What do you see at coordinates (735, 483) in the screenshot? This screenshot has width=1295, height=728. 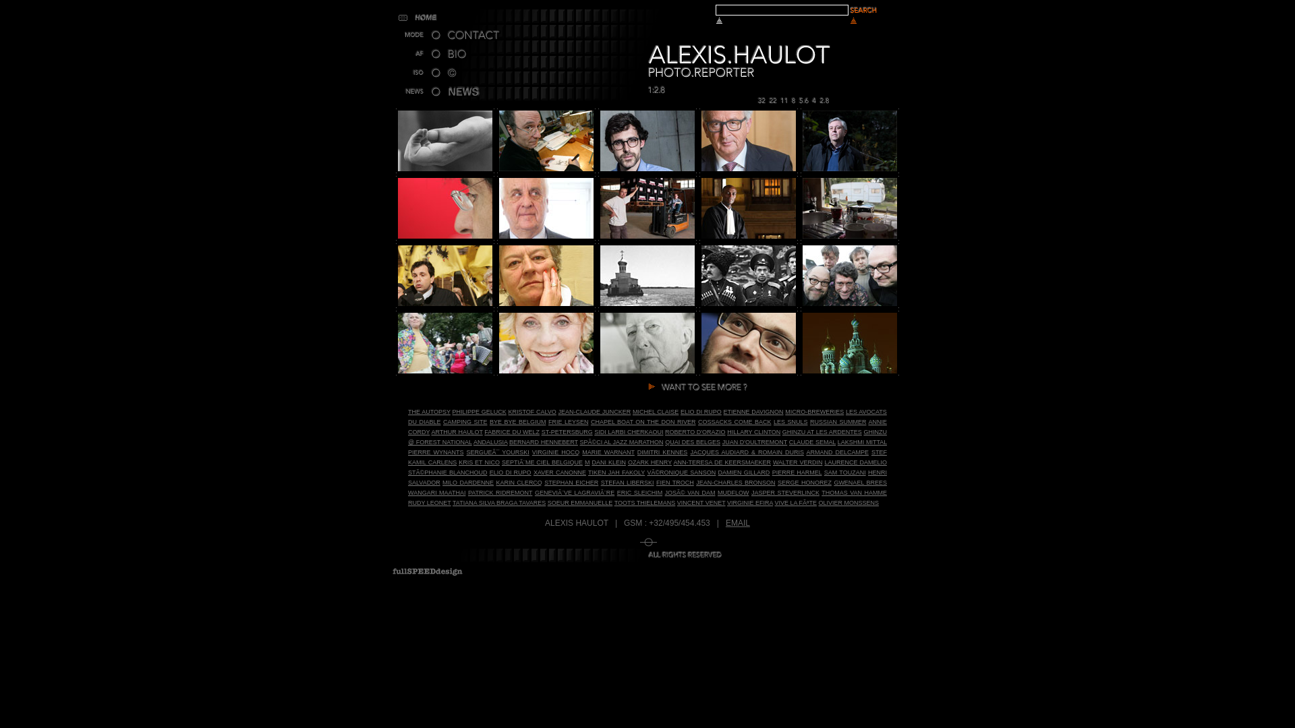 I see `JEAN-CHARLES BRONSON` at bounding box center [735, 483].